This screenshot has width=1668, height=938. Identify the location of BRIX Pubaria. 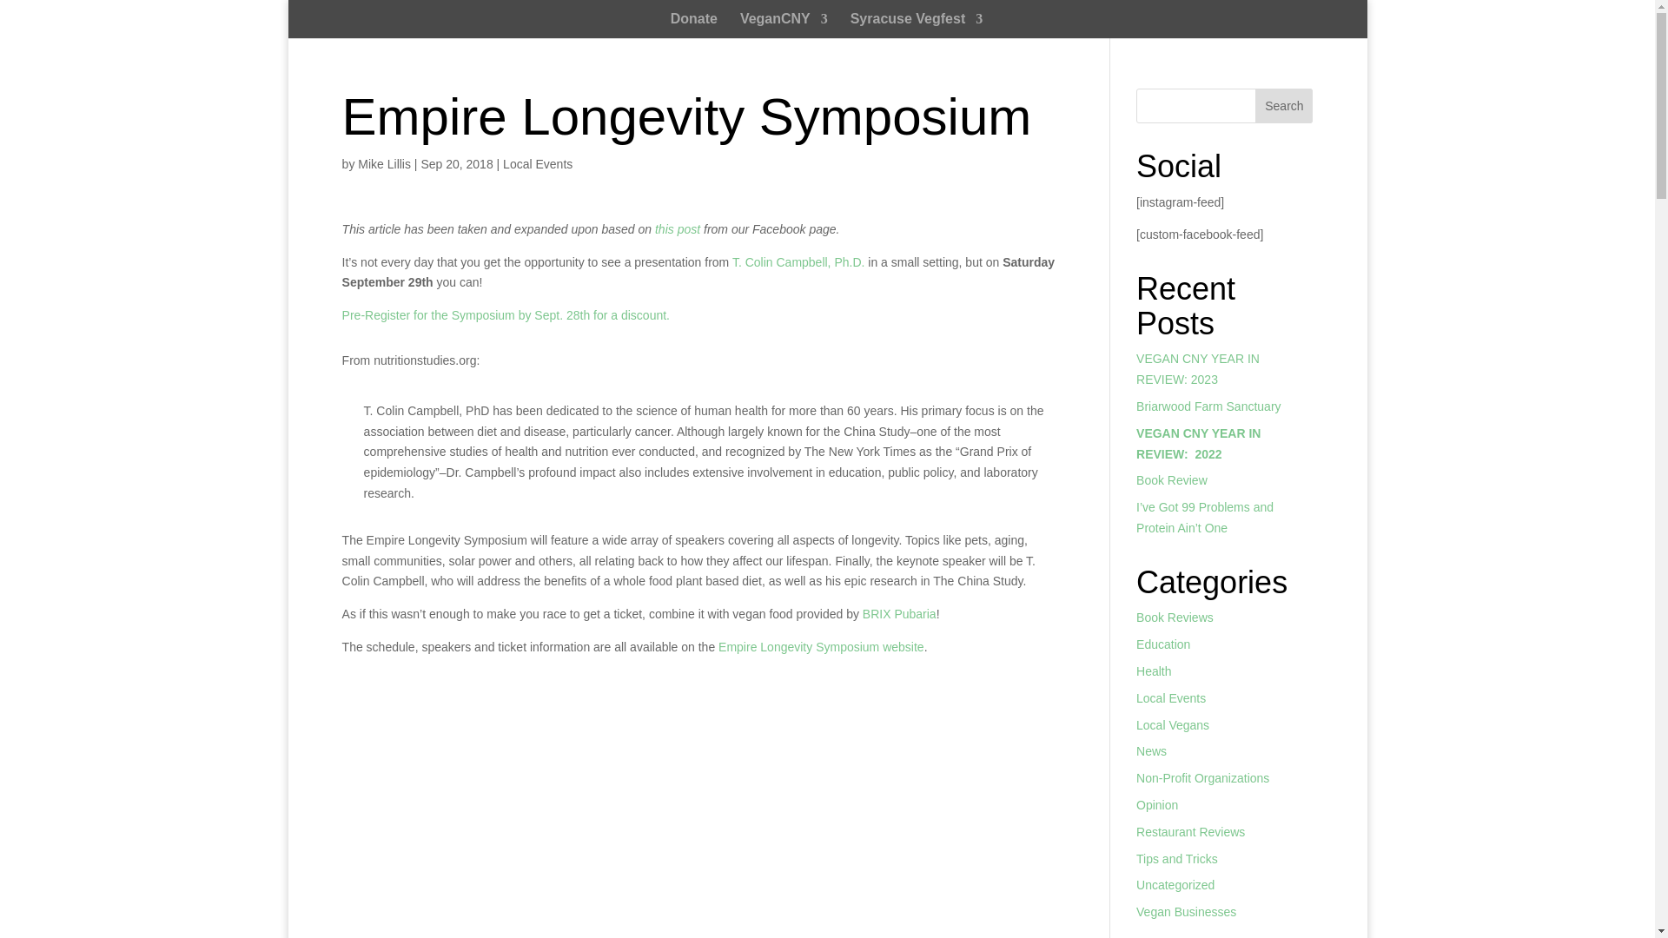
(898, 613).